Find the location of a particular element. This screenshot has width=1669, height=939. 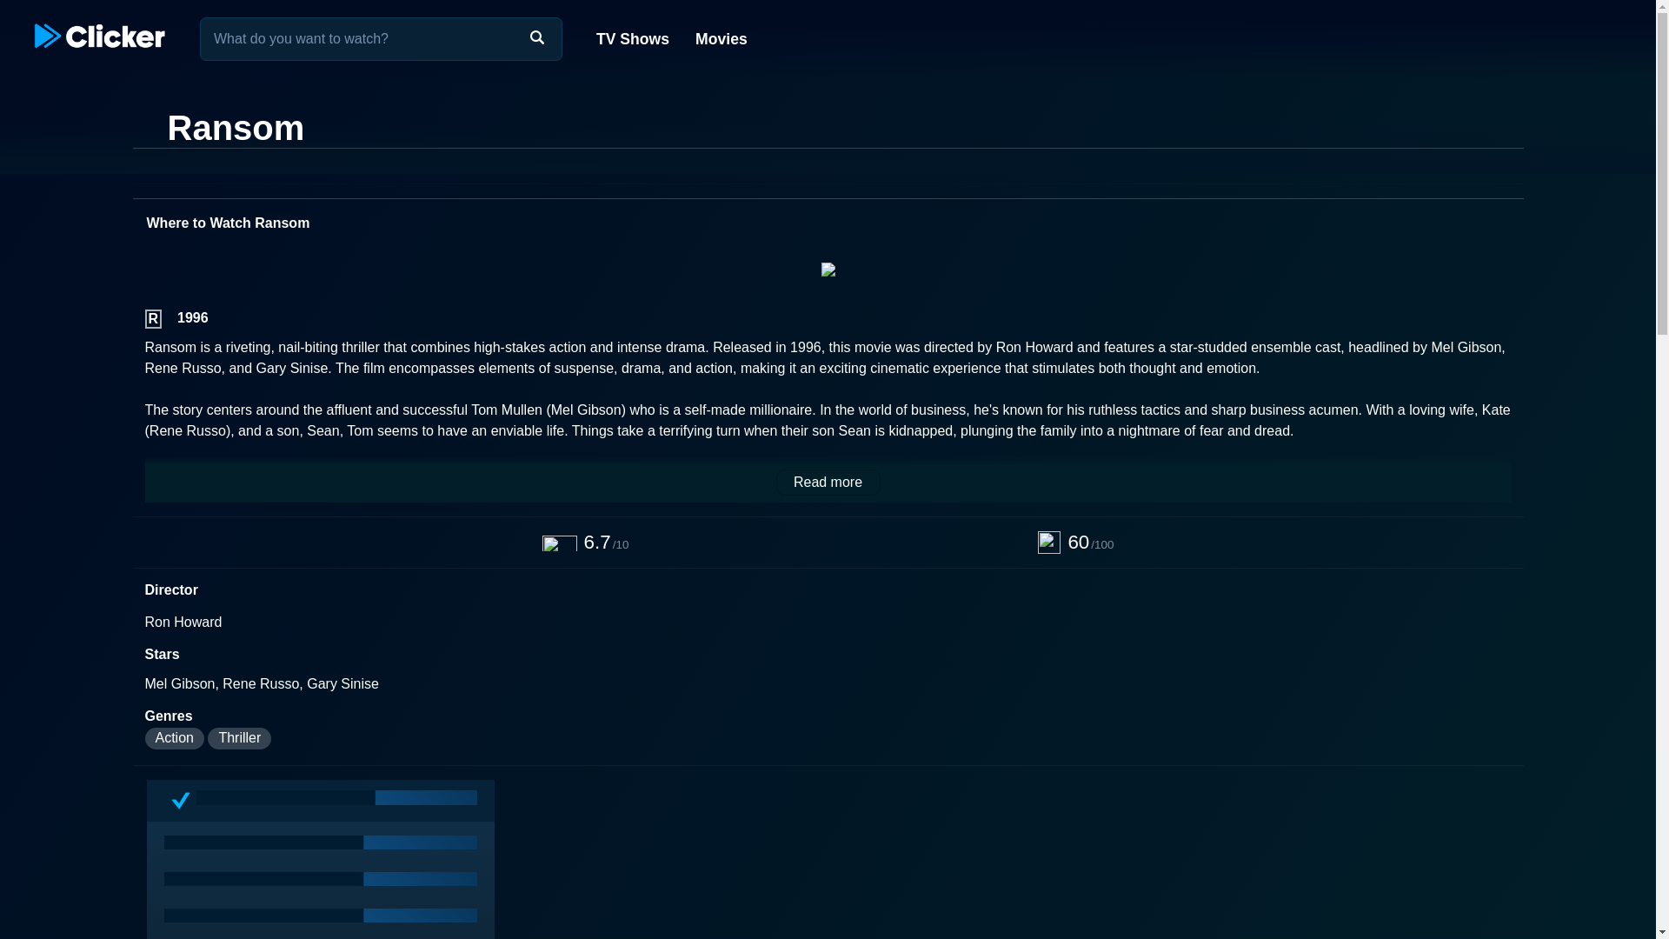

Action is located at coordinates (174, 738).